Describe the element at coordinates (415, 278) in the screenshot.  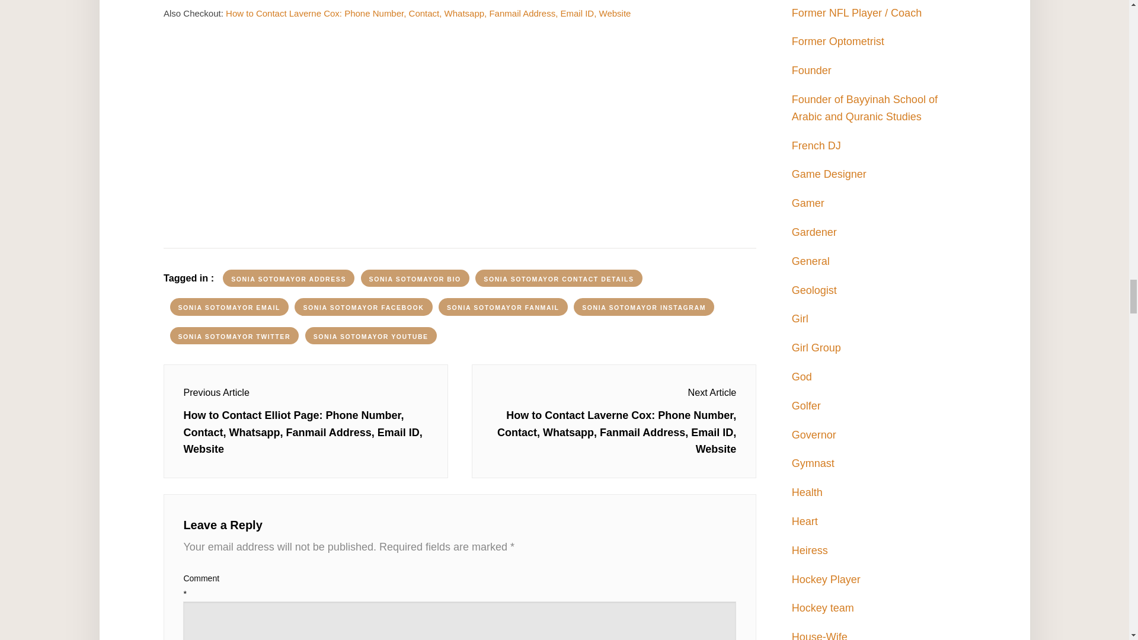
I see `SONIA SOTOMAYOR BIO` at that location.